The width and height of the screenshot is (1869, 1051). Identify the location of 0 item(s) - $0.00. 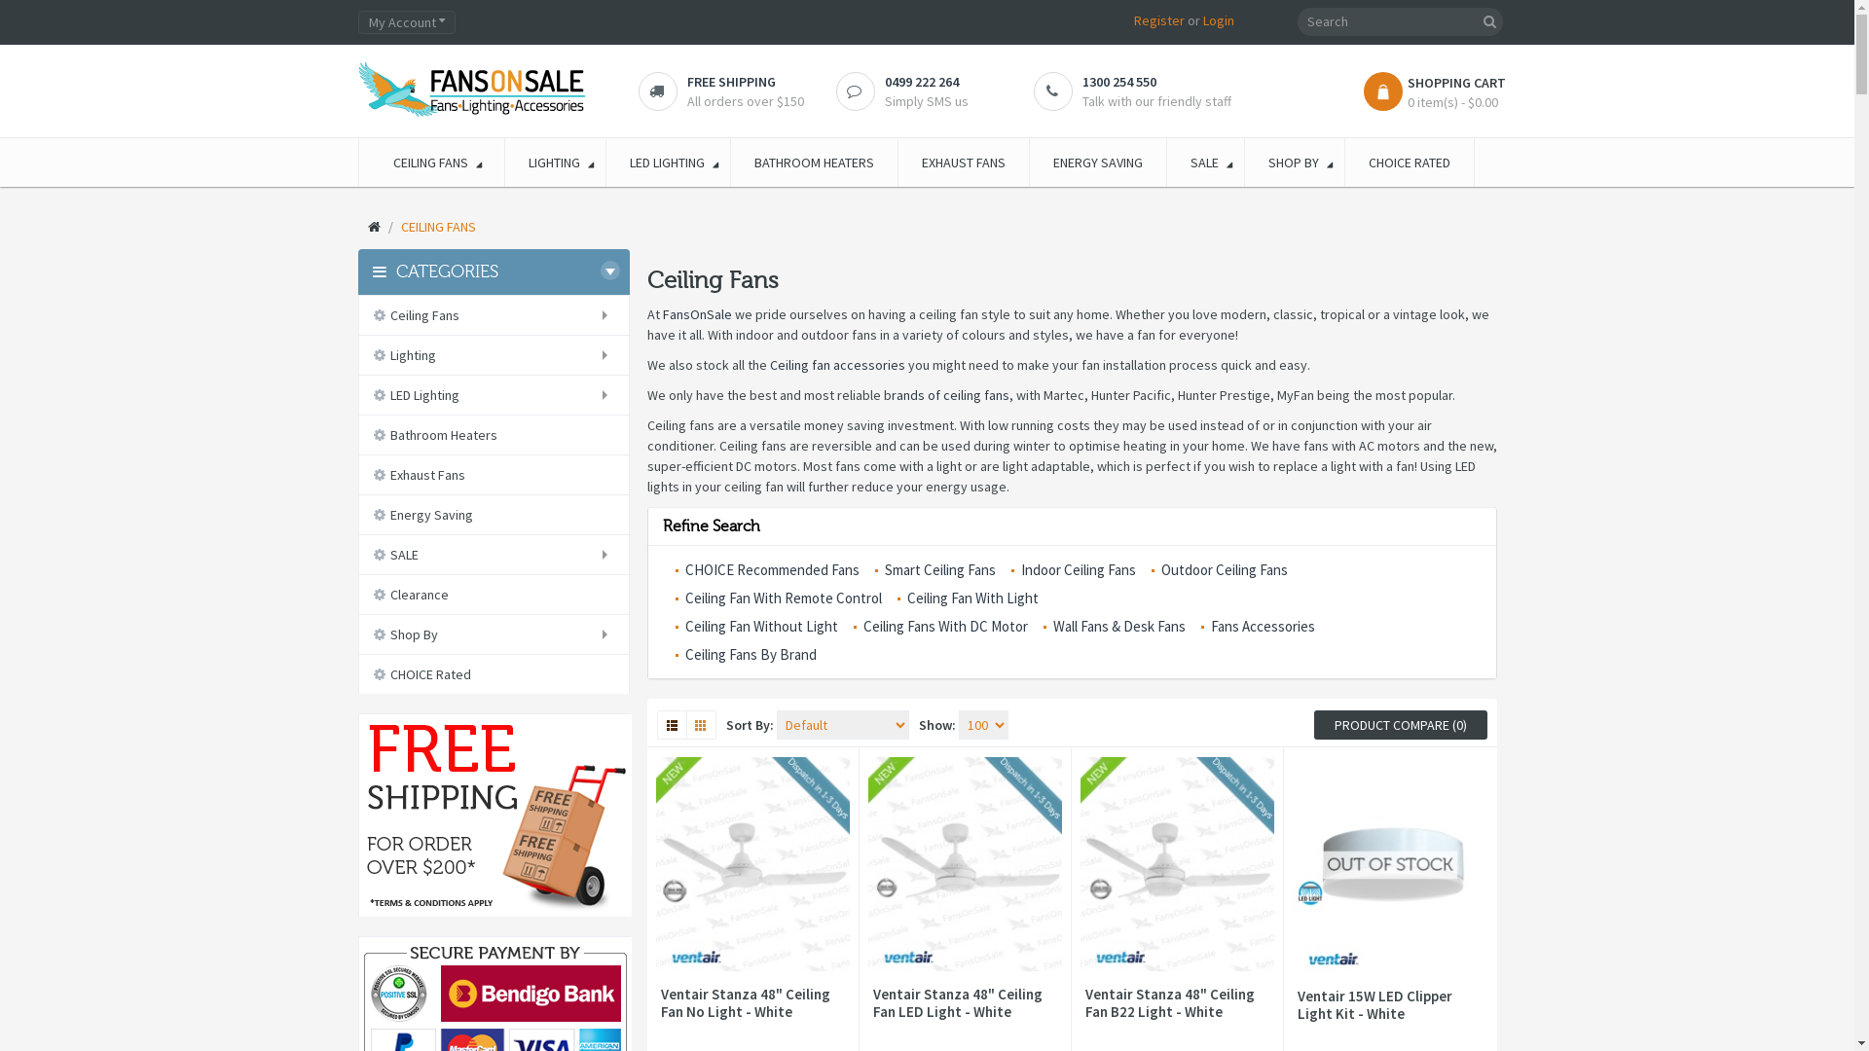
(1445, 102).